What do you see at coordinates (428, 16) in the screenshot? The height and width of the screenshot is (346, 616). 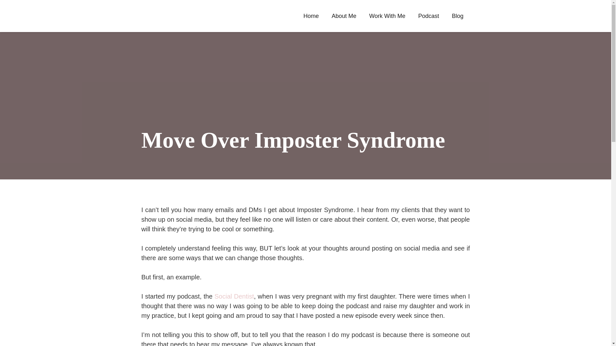 I see `Podcast` at bounding box center [428, 16].